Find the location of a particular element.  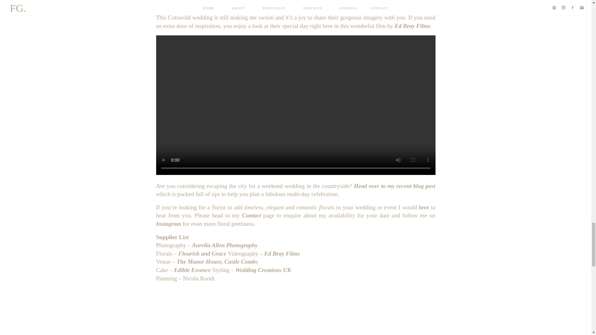

Ed Bray Films is located at coordinates (412, 26).